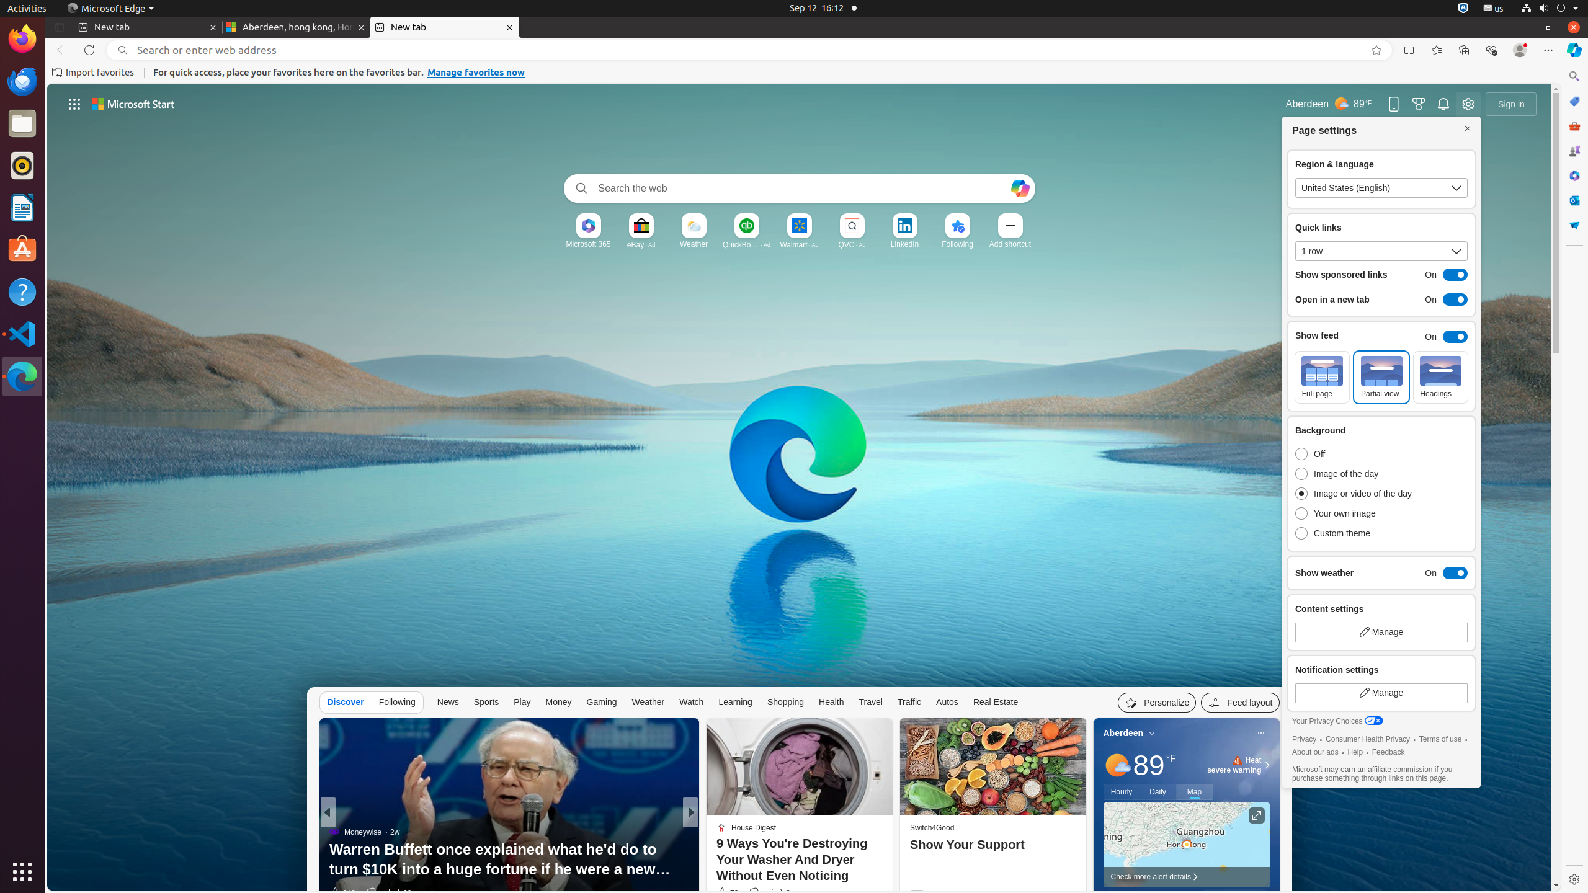 This screenshot has width=1588, height=893. What do you see at coordinates (1574, 879) in the screenshot?
I see `Settings` at bounding box center [1574, 879].